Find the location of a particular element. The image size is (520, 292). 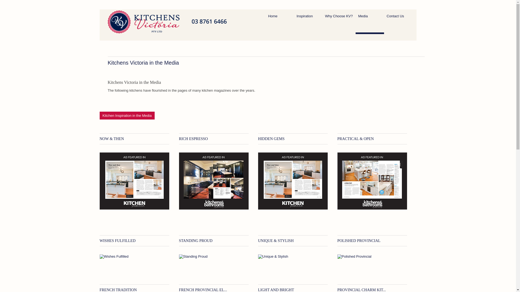

Unique & Stylish is located at coordinates (293, 257).